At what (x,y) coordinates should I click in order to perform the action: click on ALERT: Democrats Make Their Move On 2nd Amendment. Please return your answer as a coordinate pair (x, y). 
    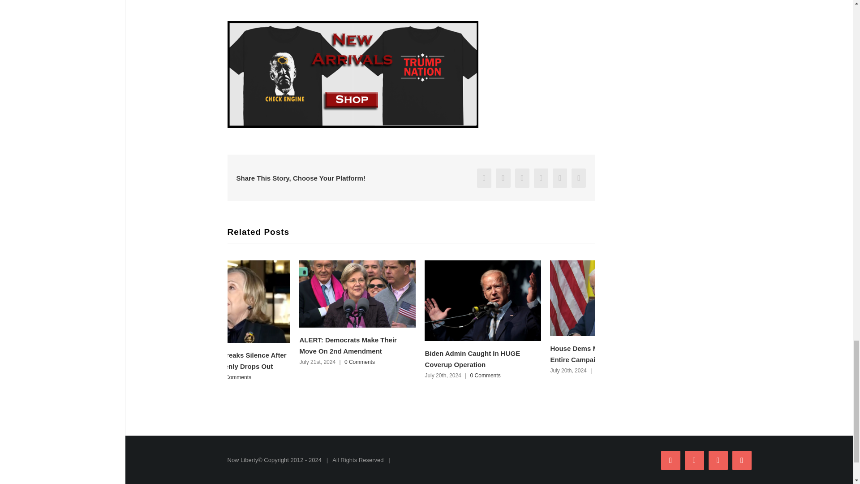
    Looking at the image, I should click on (348, 345).